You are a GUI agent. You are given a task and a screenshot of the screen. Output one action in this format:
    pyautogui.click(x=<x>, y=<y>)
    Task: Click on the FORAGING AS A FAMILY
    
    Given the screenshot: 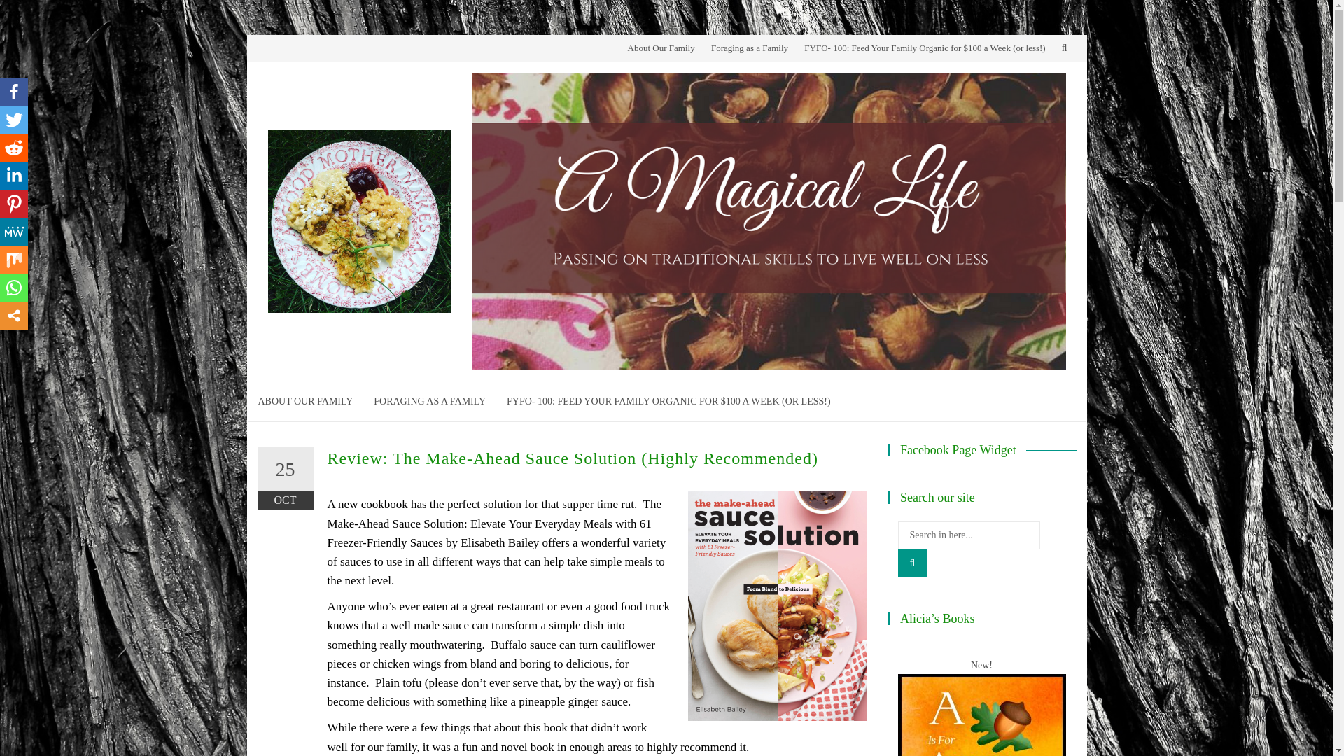 What is the action you would take?
    pyautogui.click(x=429, y=401)
    